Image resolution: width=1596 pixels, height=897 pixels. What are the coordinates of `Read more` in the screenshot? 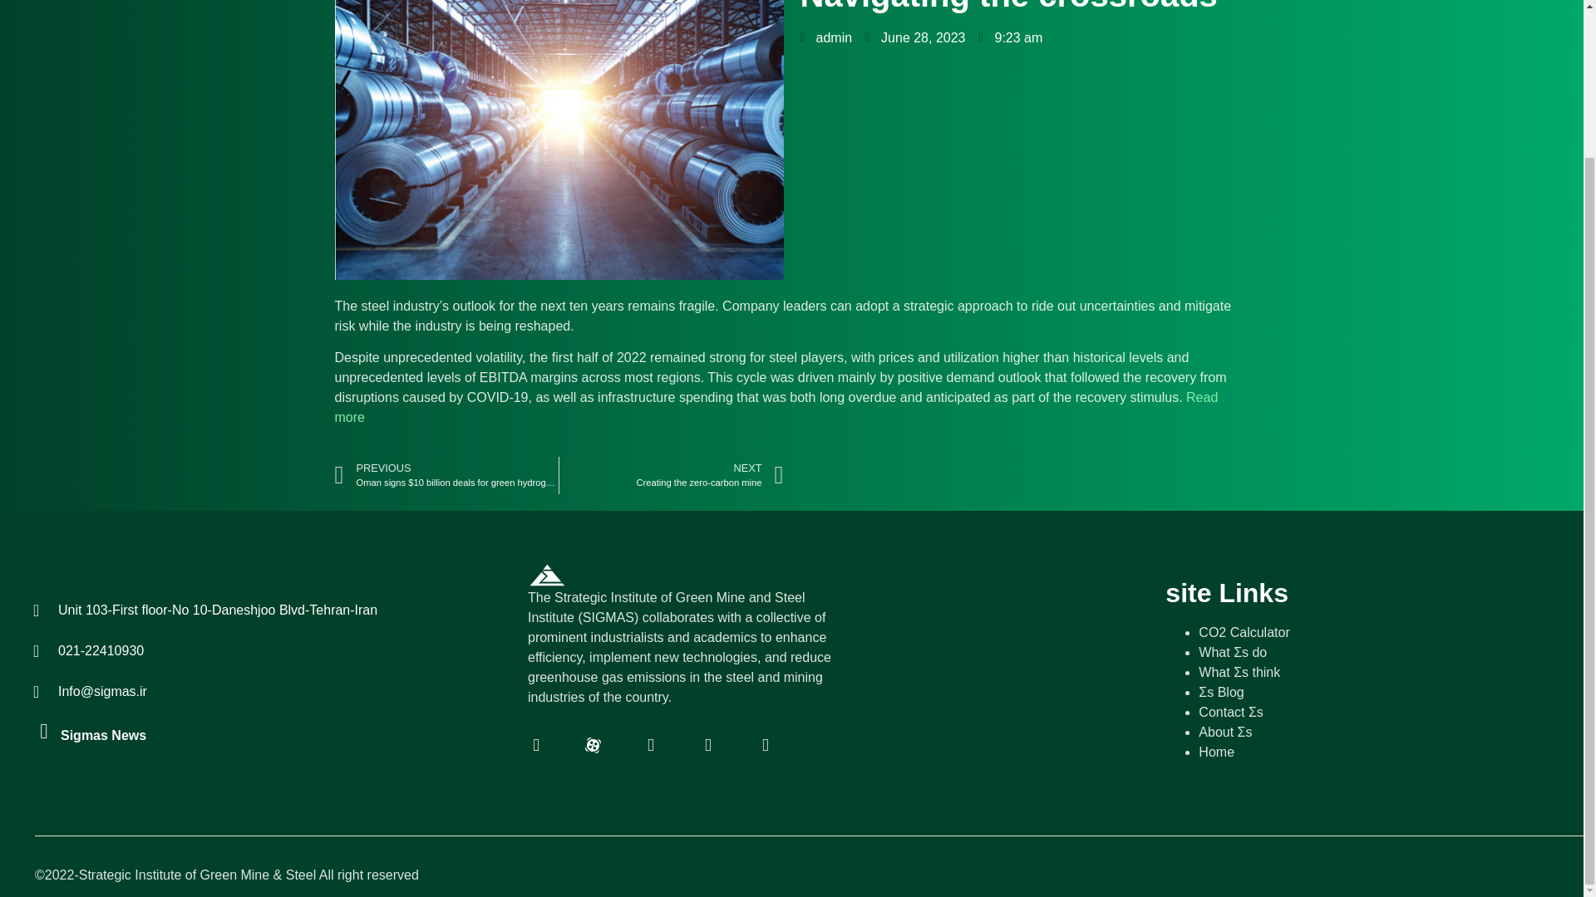 It's located at (775, 407).